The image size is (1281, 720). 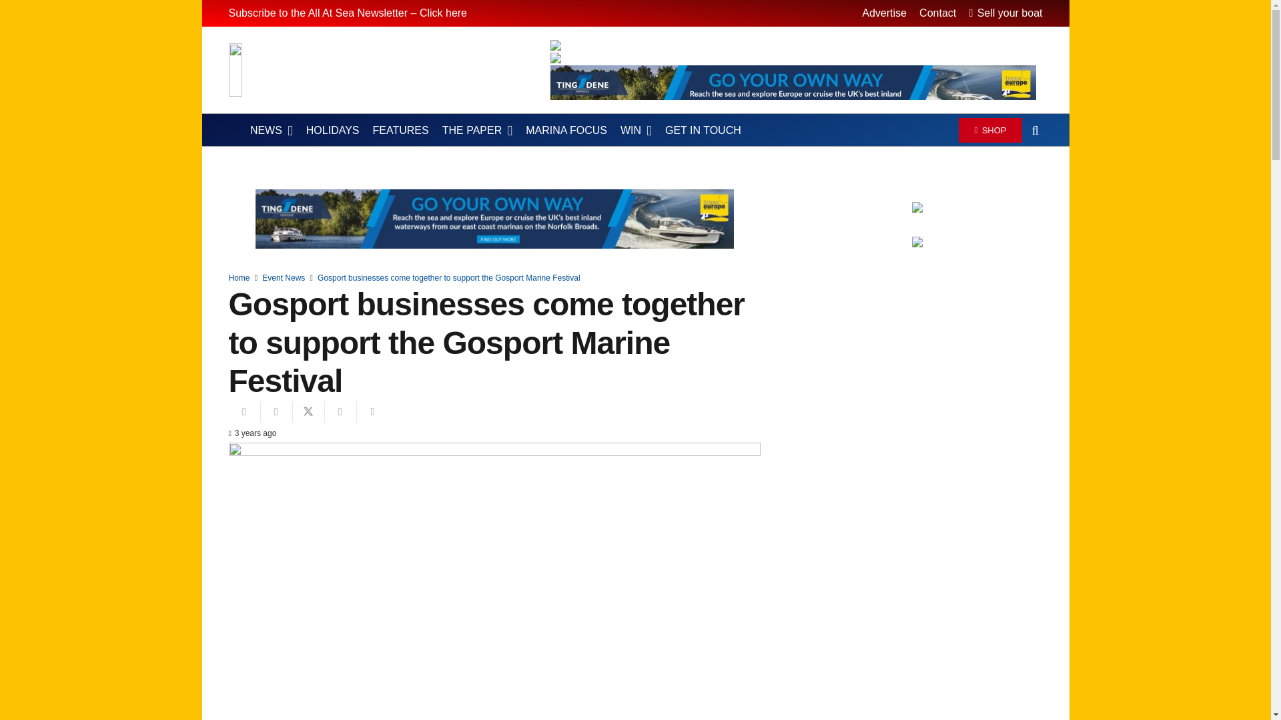 I want to click on Email this, so click(x=244, y=411).